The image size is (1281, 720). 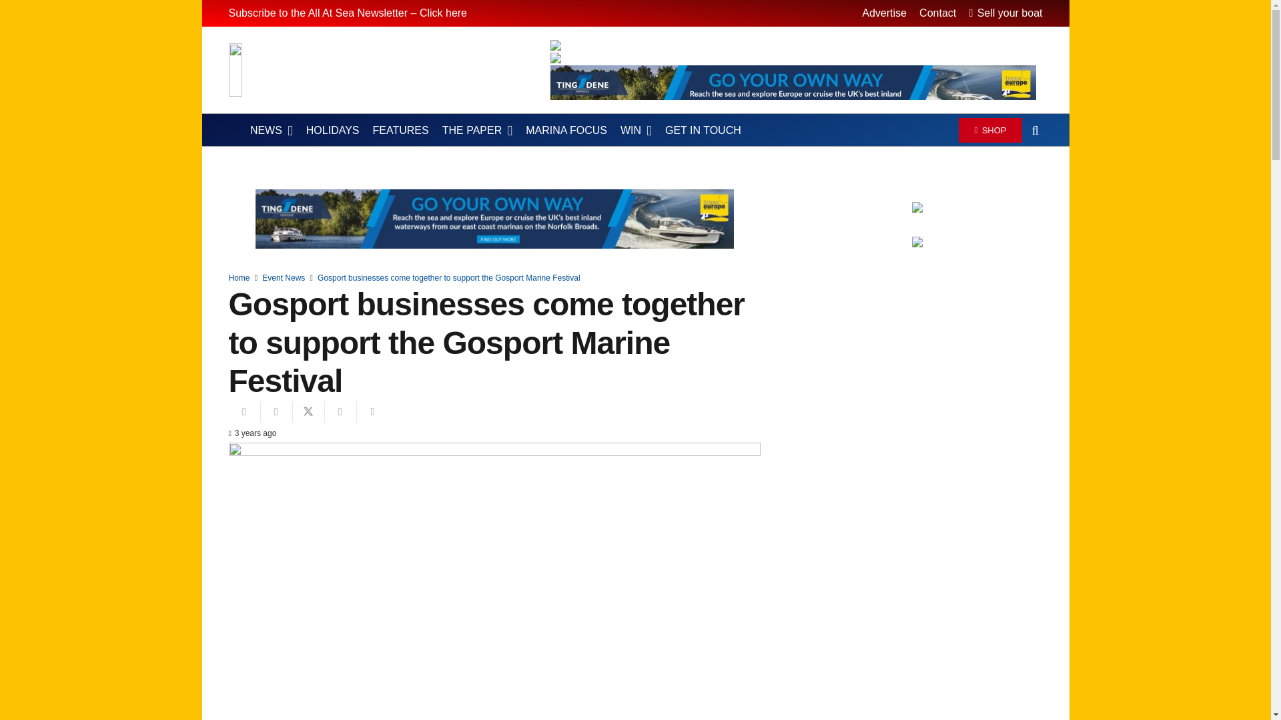 I want to click on Email this, so click(x=244, y=411).